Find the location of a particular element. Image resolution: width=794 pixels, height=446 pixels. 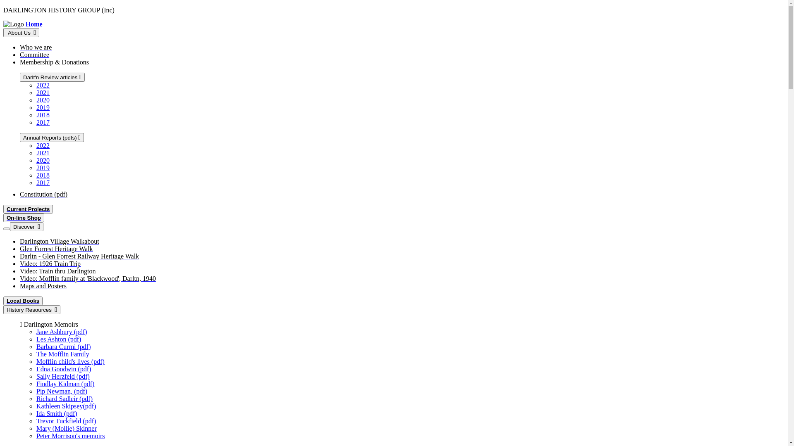

2020 is located at coordinates (43, 100).